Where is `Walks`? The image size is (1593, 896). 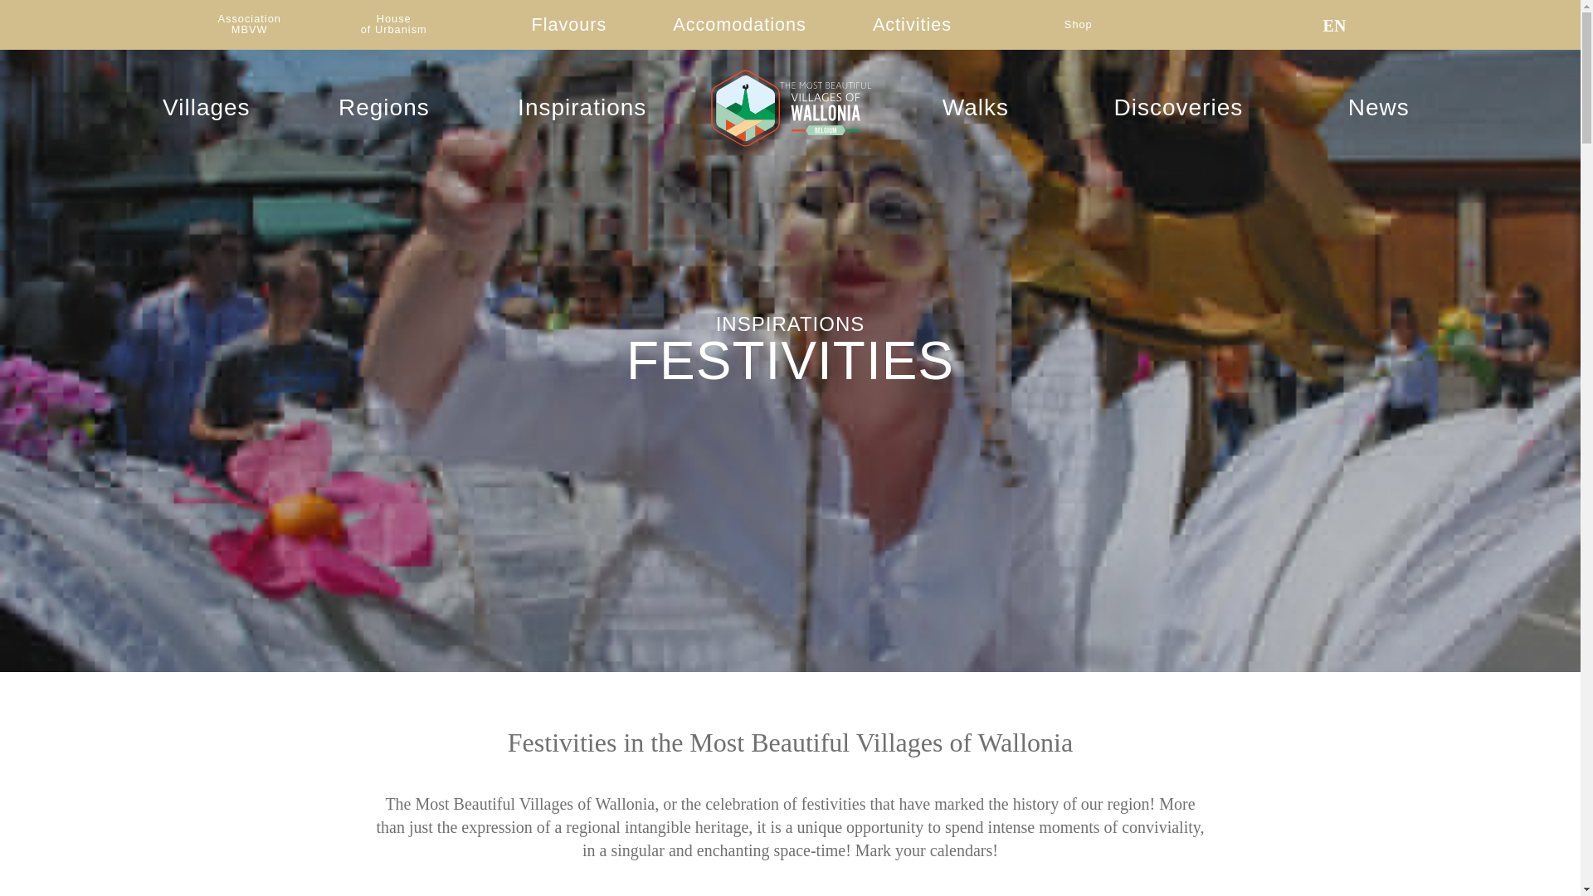
Walks is located at coordinates (976, 107).